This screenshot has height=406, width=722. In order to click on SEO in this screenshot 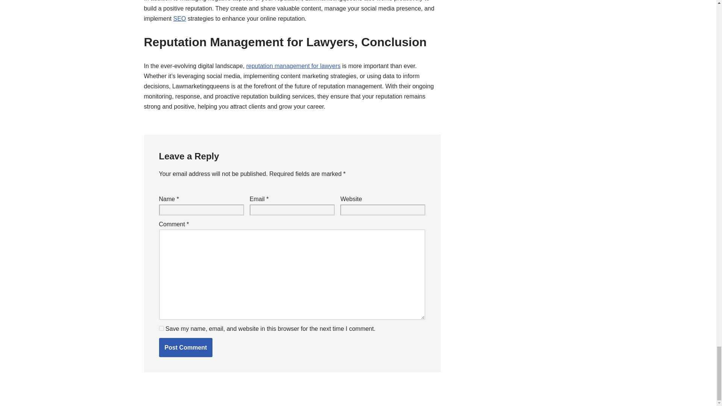, I will do `click(180, 19)`.